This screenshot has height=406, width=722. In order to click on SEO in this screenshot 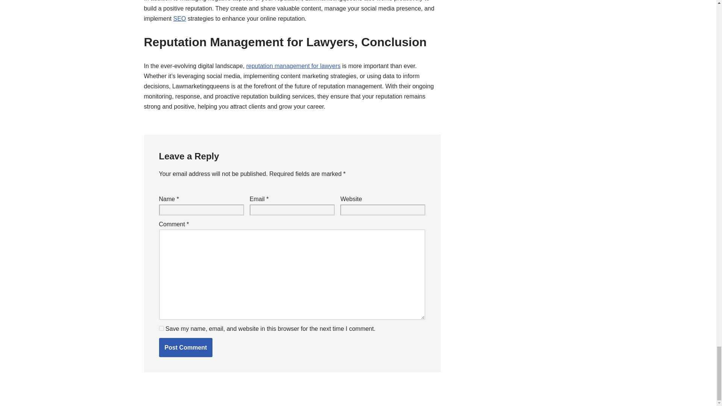, I will do `click(180, 19)`.